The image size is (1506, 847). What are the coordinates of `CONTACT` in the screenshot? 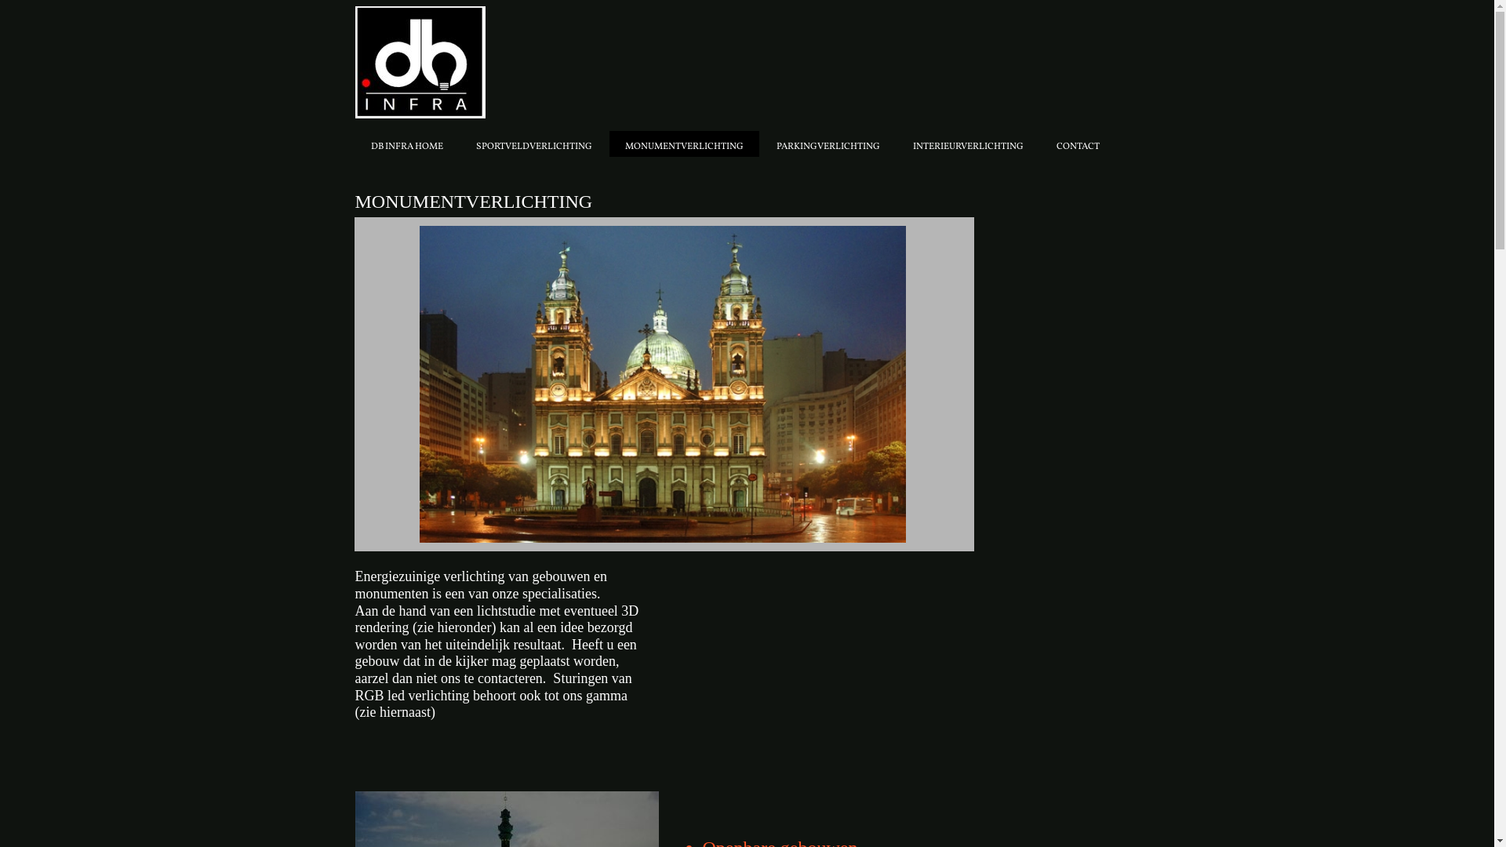 It's located at (1078, 144).